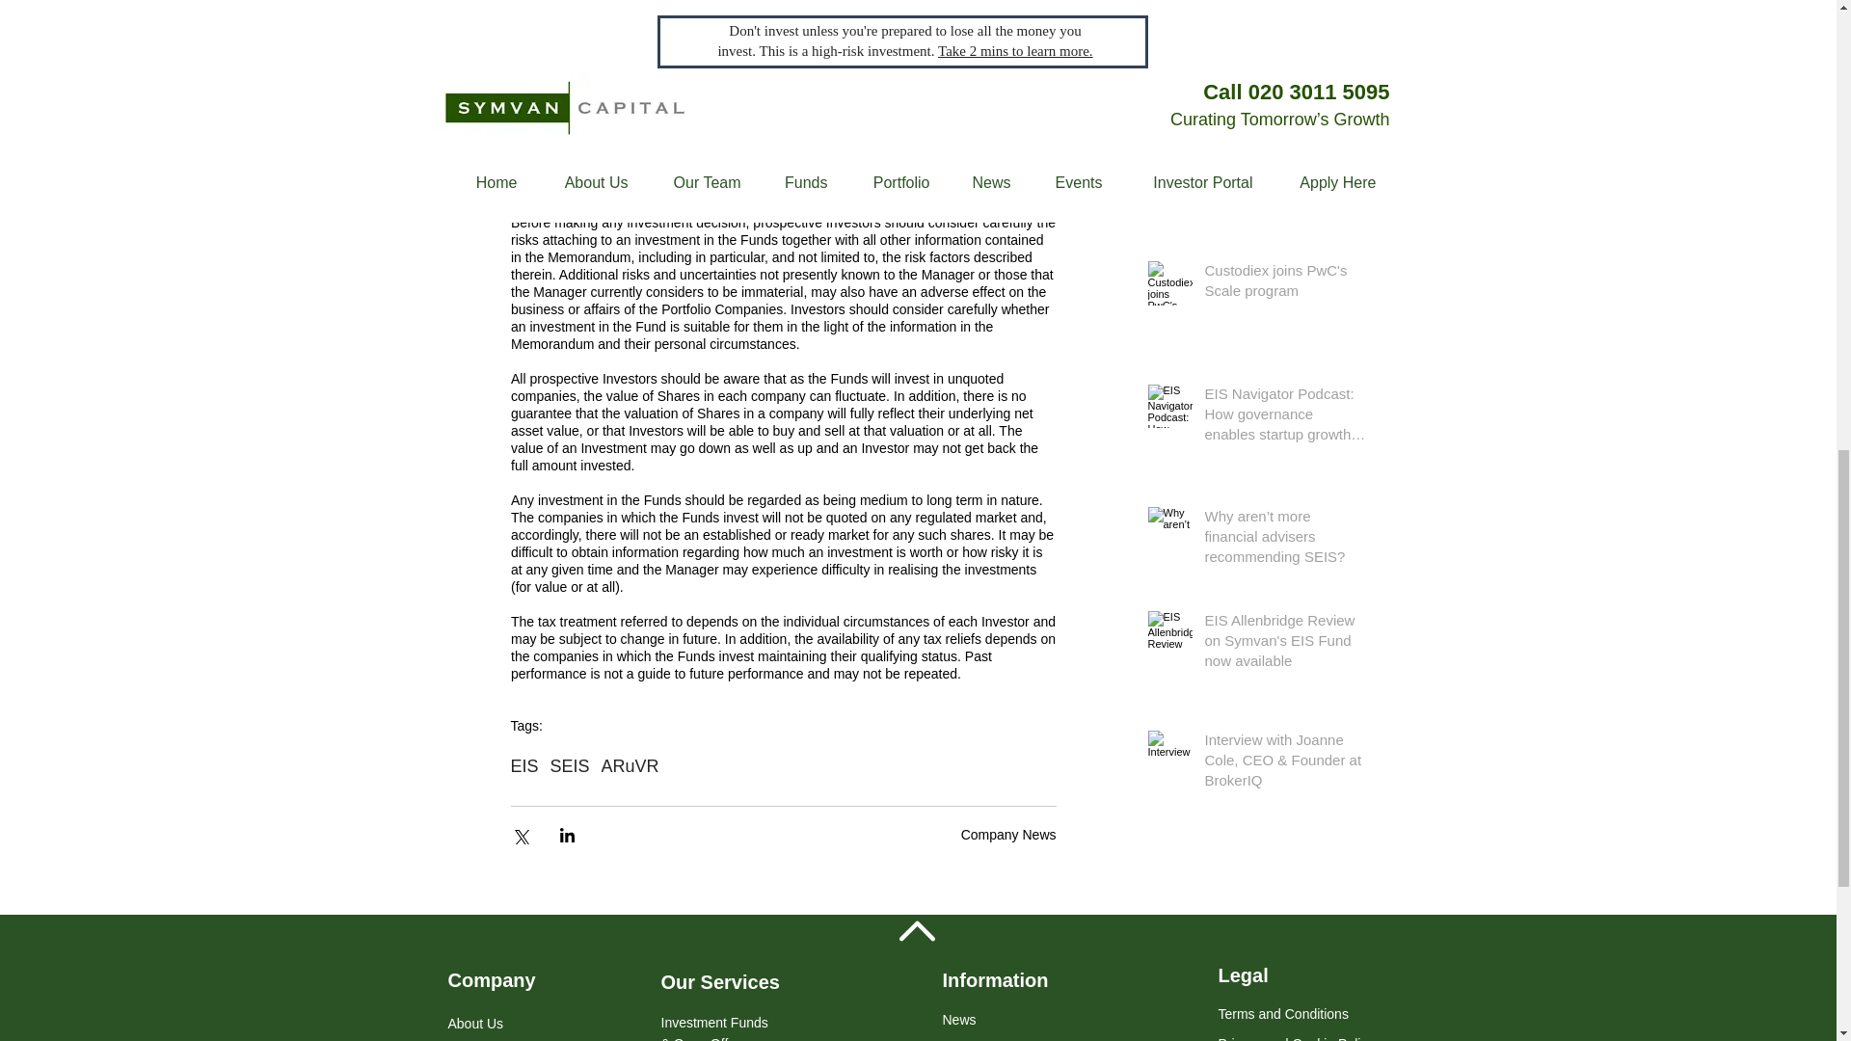  I want to click on EIS Allenbridge Review on Symvan's EIS Fund now available, so click(1284, 644).